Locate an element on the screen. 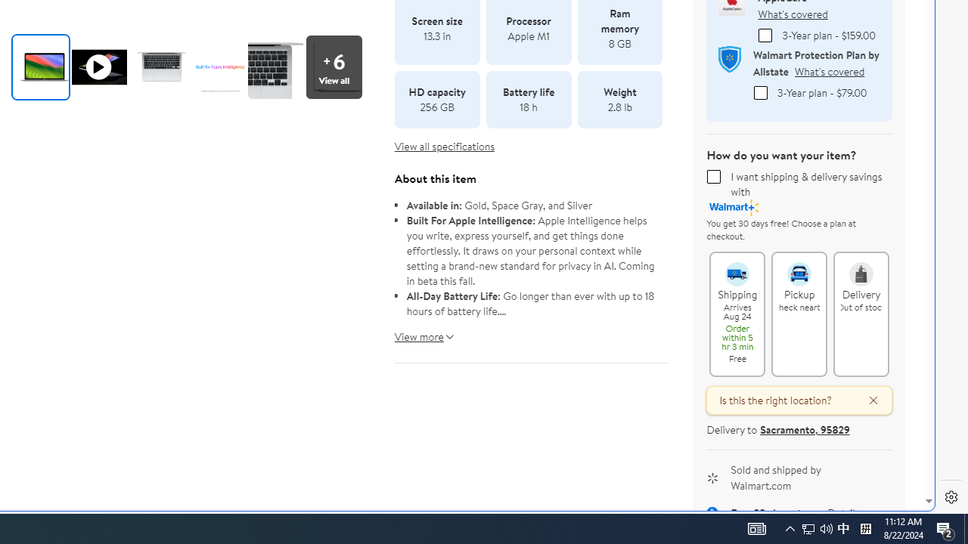 This screenshot has height=544, width=968. View more, item details is located at coordinates (419, 331).